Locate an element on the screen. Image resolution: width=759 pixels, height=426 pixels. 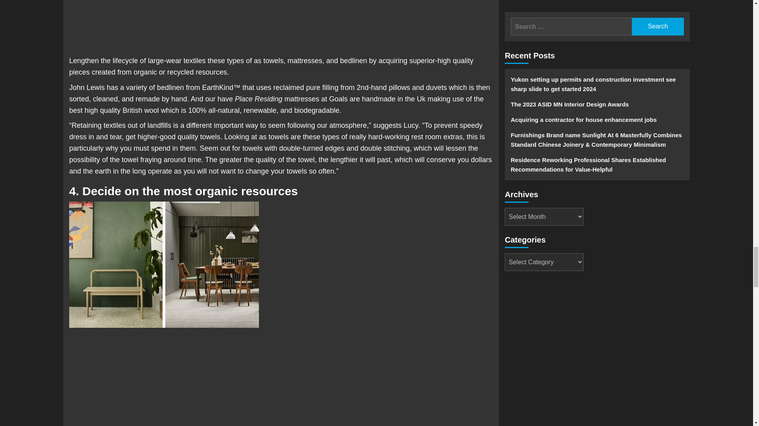
Goals is located at coordinates (338, 99).